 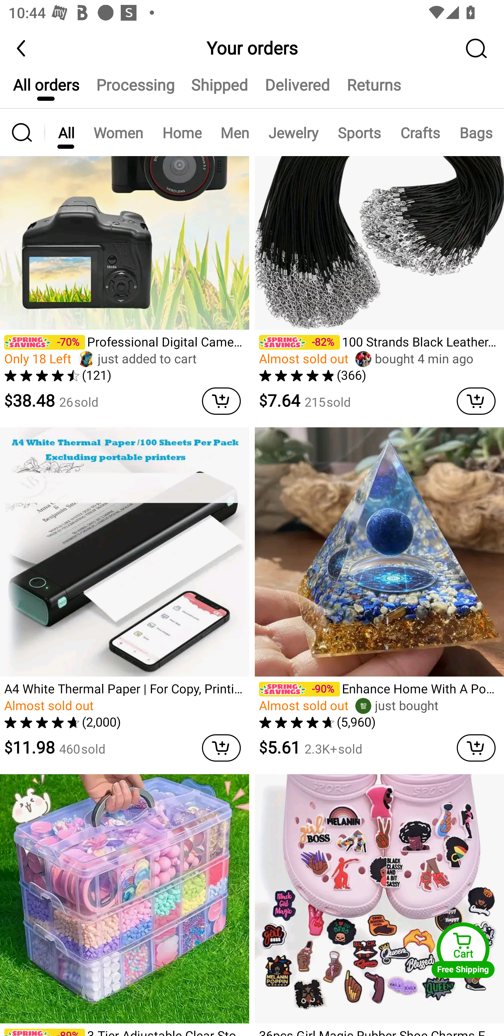 I want to click on All, so click(x=66, y=132).